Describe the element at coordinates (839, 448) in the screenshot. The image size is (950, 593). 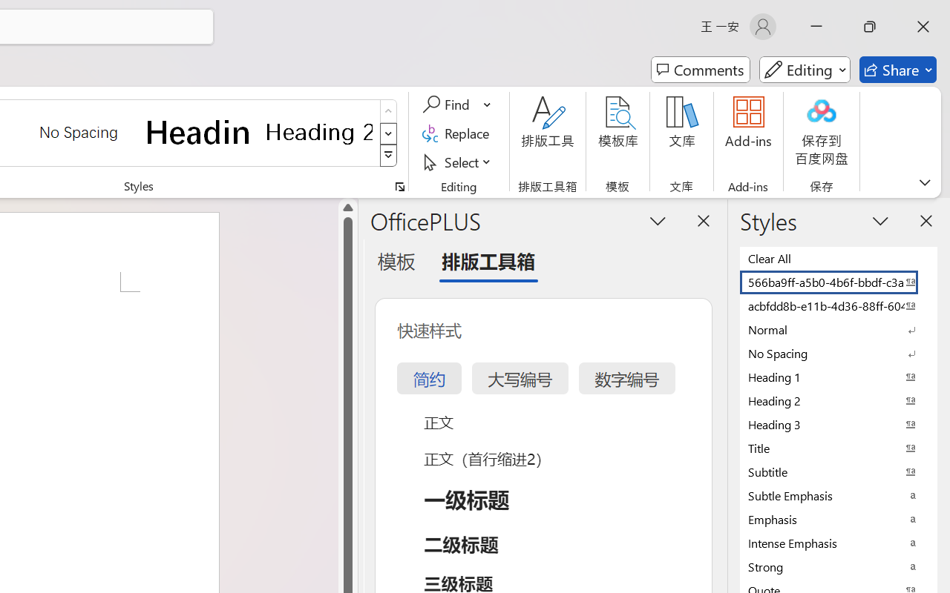
I see `Title` at that location.